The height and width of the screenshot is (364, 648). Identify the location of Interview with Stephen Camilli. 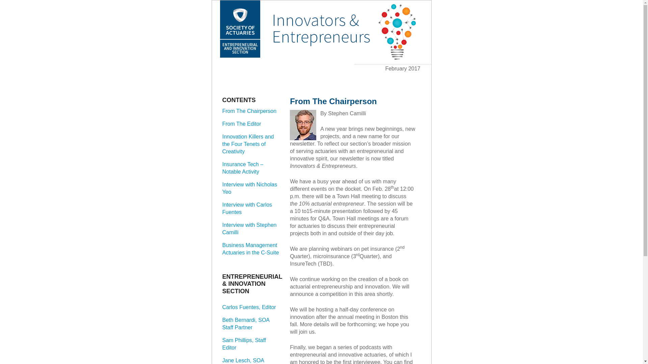
(249, 229).